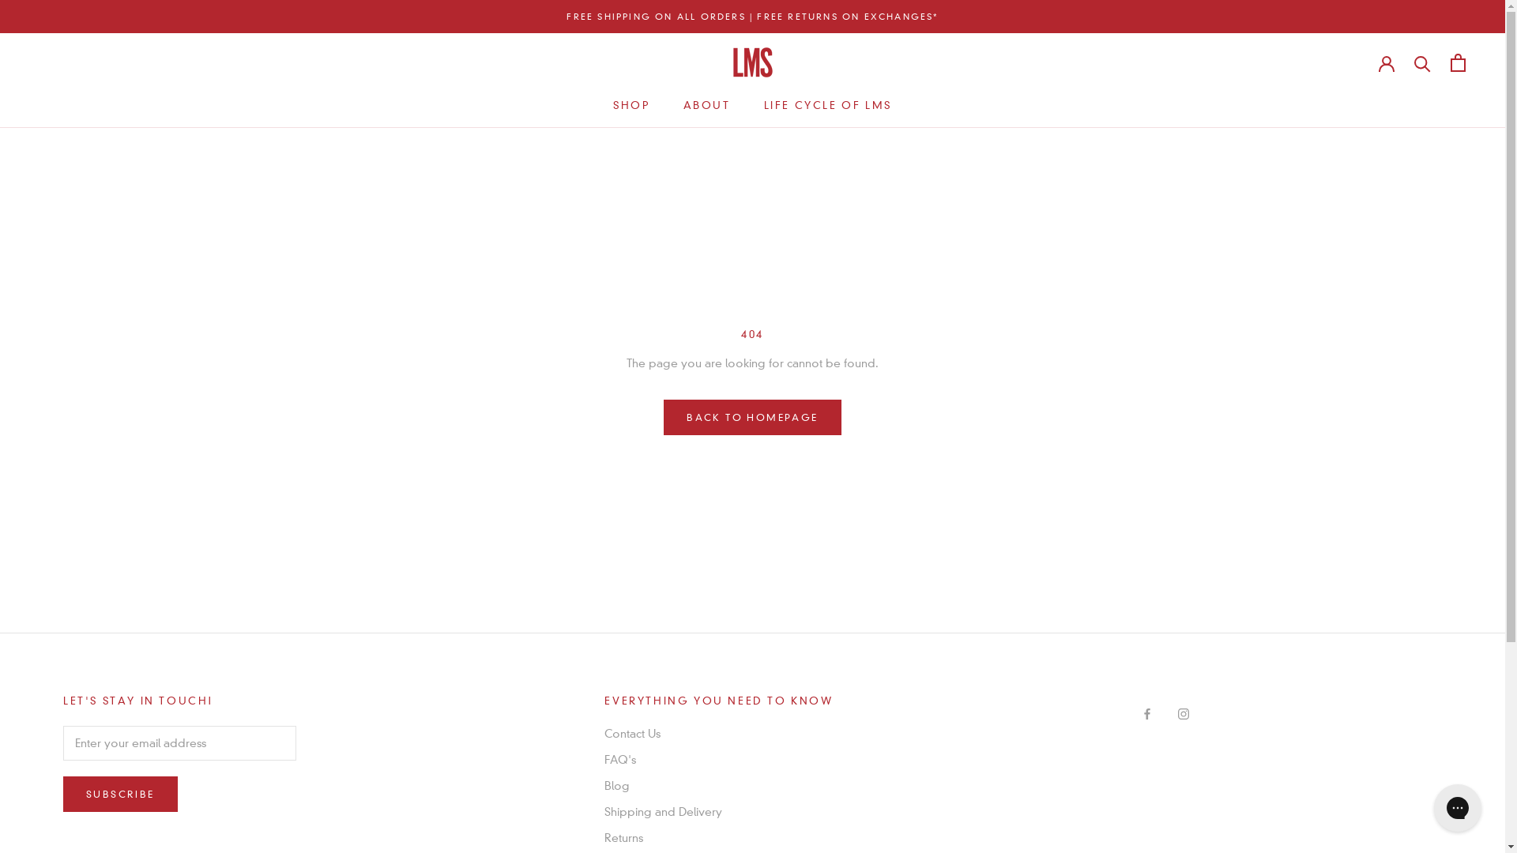 The height and width of the screenshot is (853, 1517). What do you see at coordinates (719, 839) in the screenshot?
I see `Returns` at bounding box center [719, 839].